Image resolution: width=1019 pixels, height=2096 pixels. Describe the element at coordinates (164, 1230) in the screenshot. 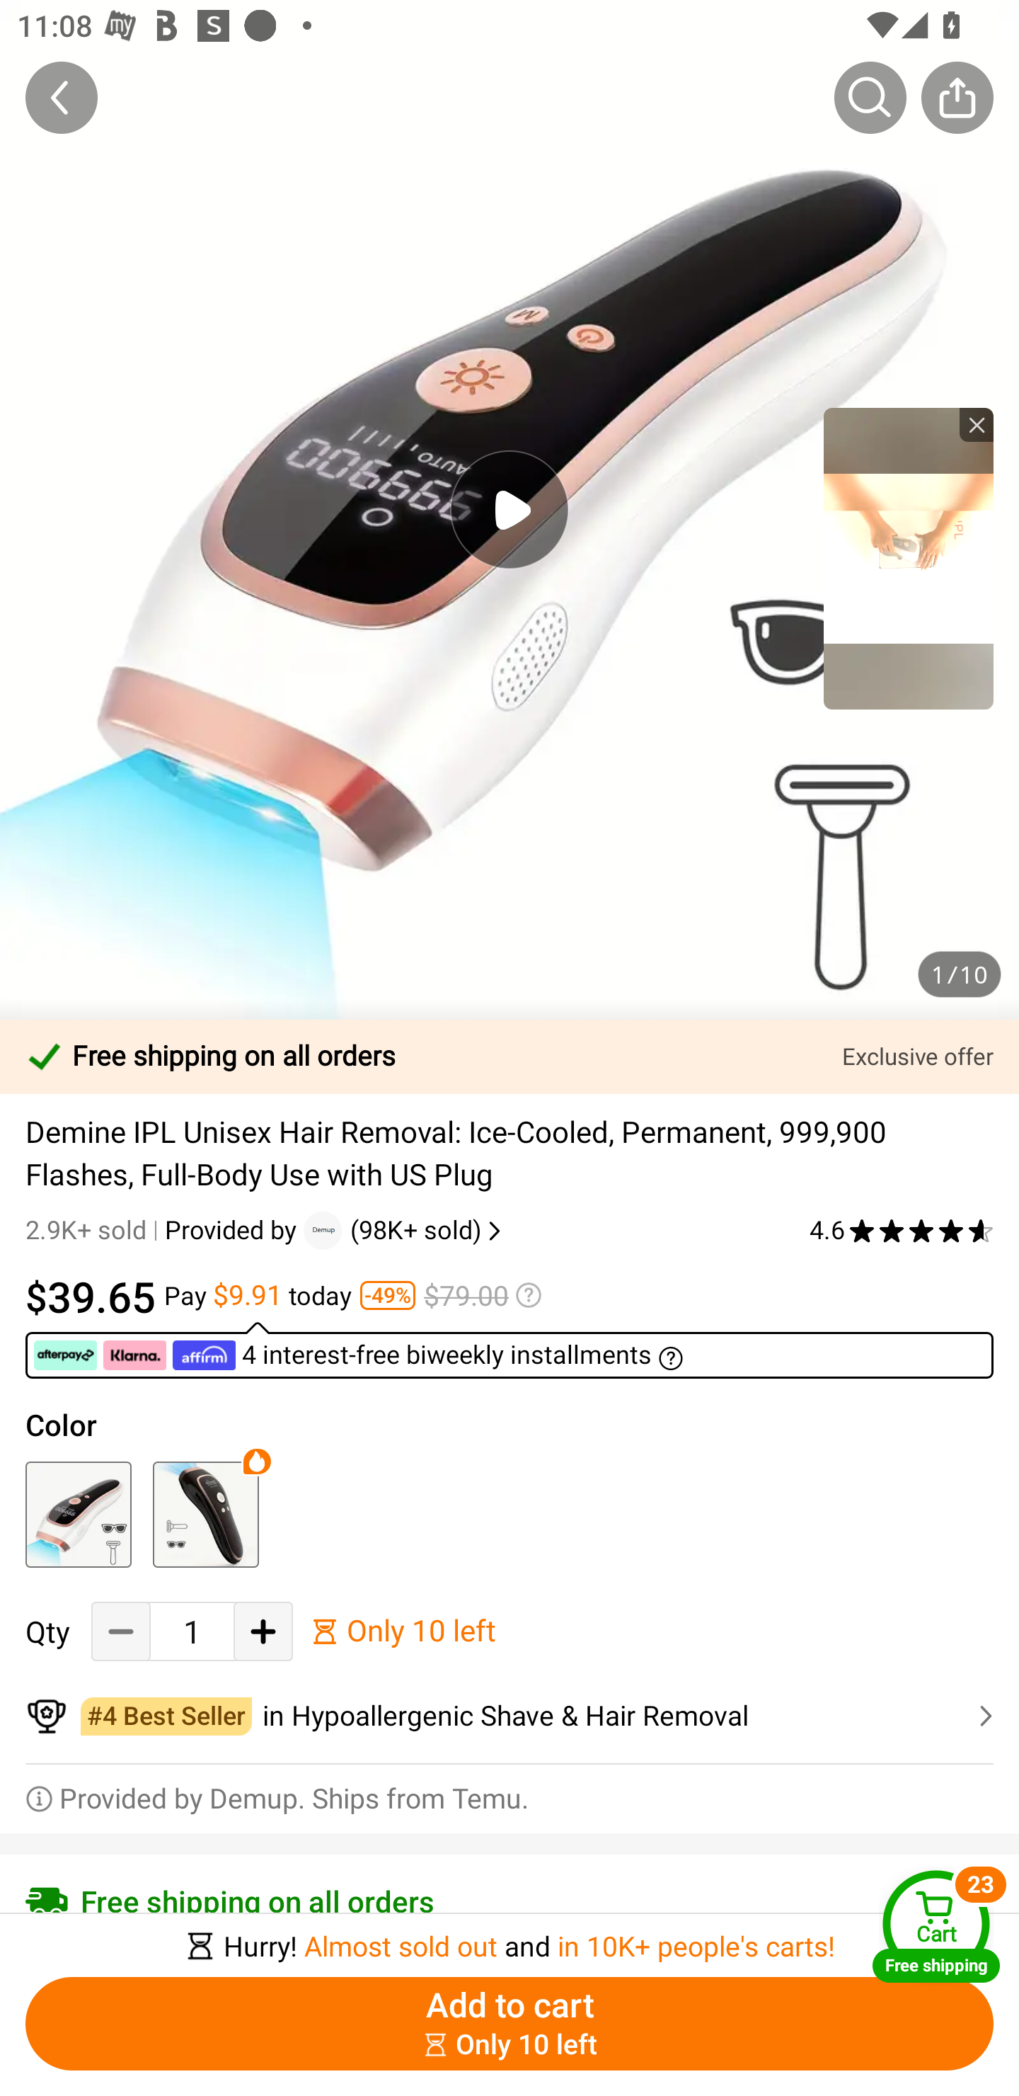

I see `2.9K+ sold Provided by ` at that location.